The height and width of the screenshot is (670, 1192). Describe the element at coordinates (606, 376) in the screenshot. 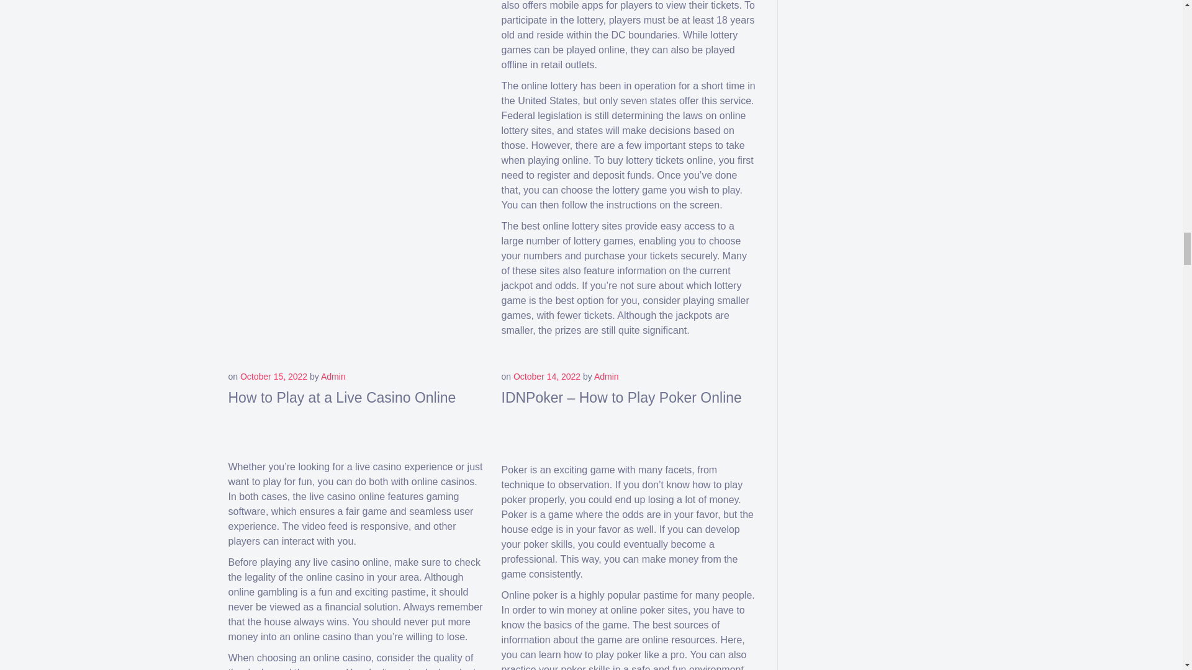

I see `Admin` at that location.